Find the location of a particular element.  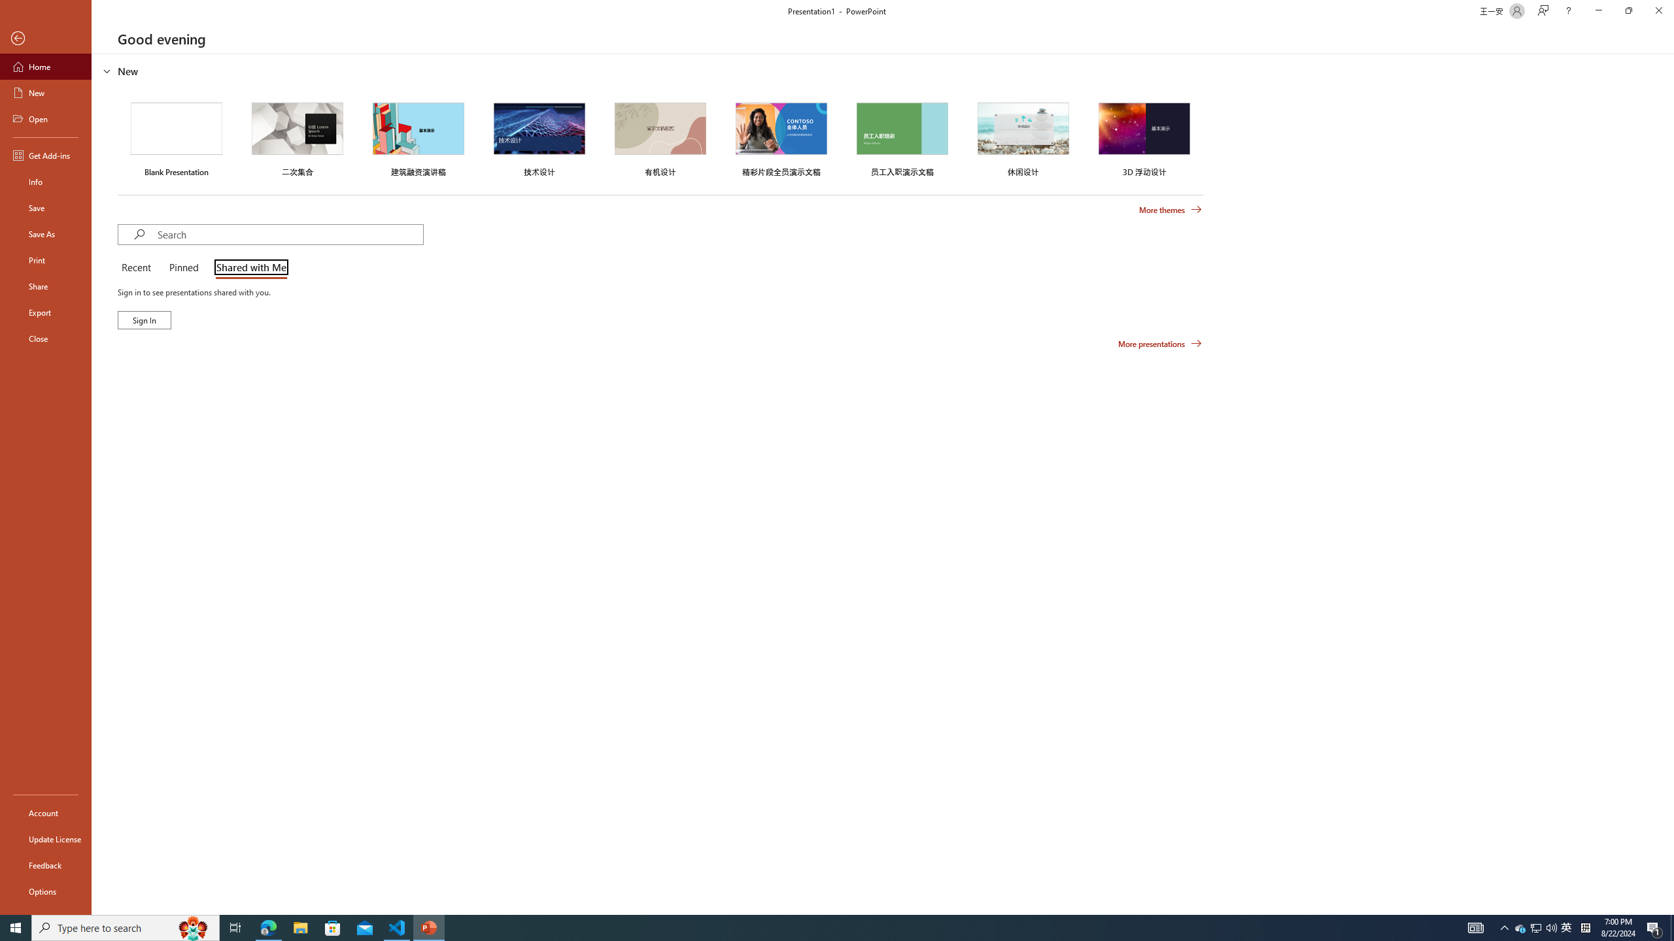

Hide or show region is located at coordinates (107, 71).